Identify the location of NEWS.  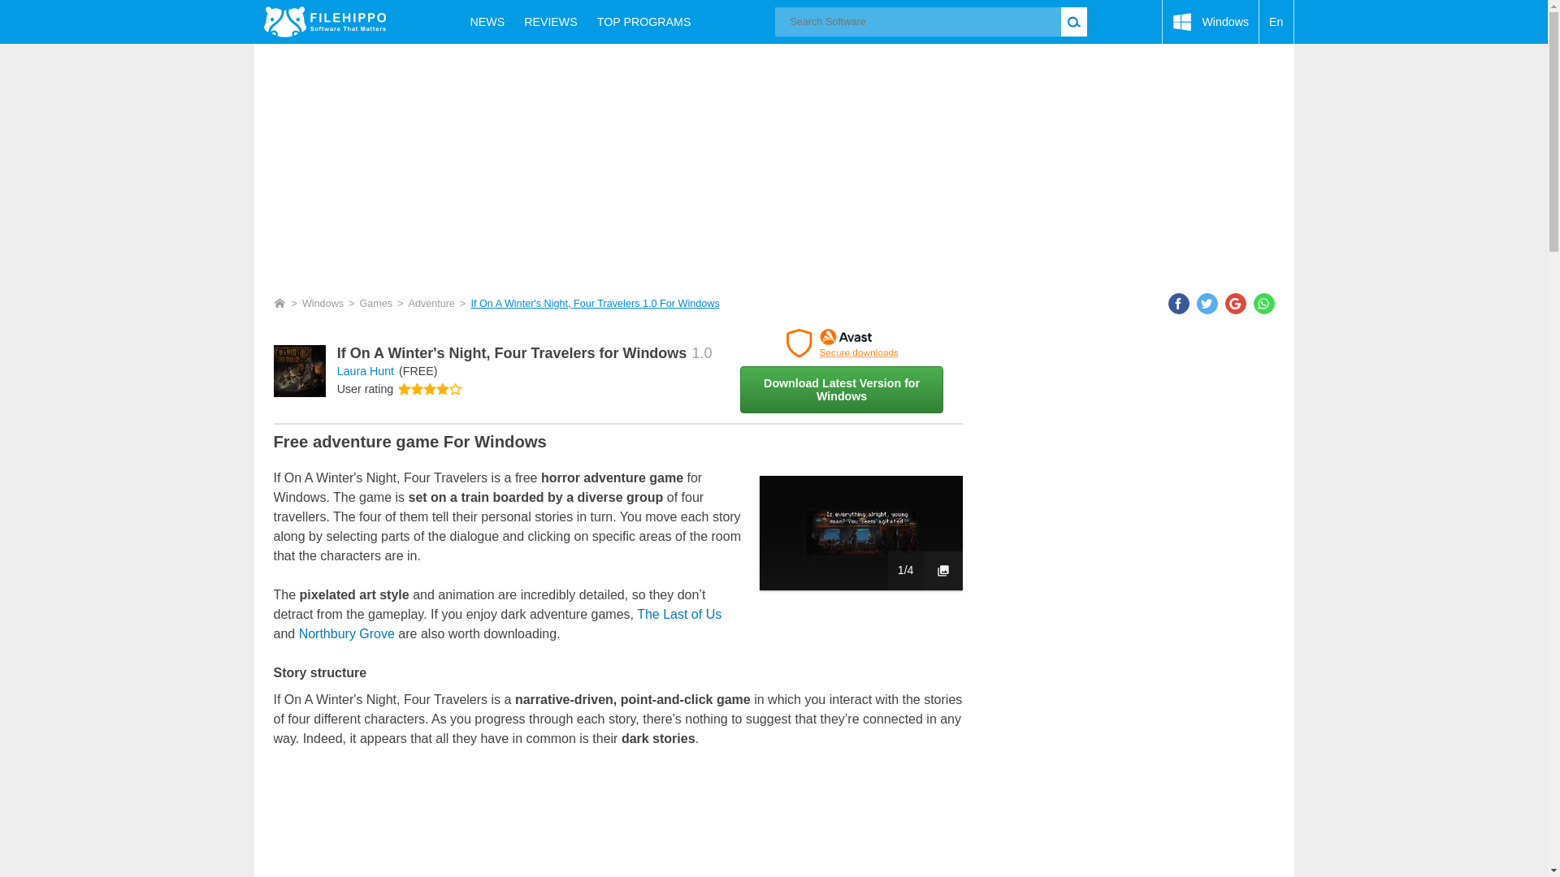
(487, 21).